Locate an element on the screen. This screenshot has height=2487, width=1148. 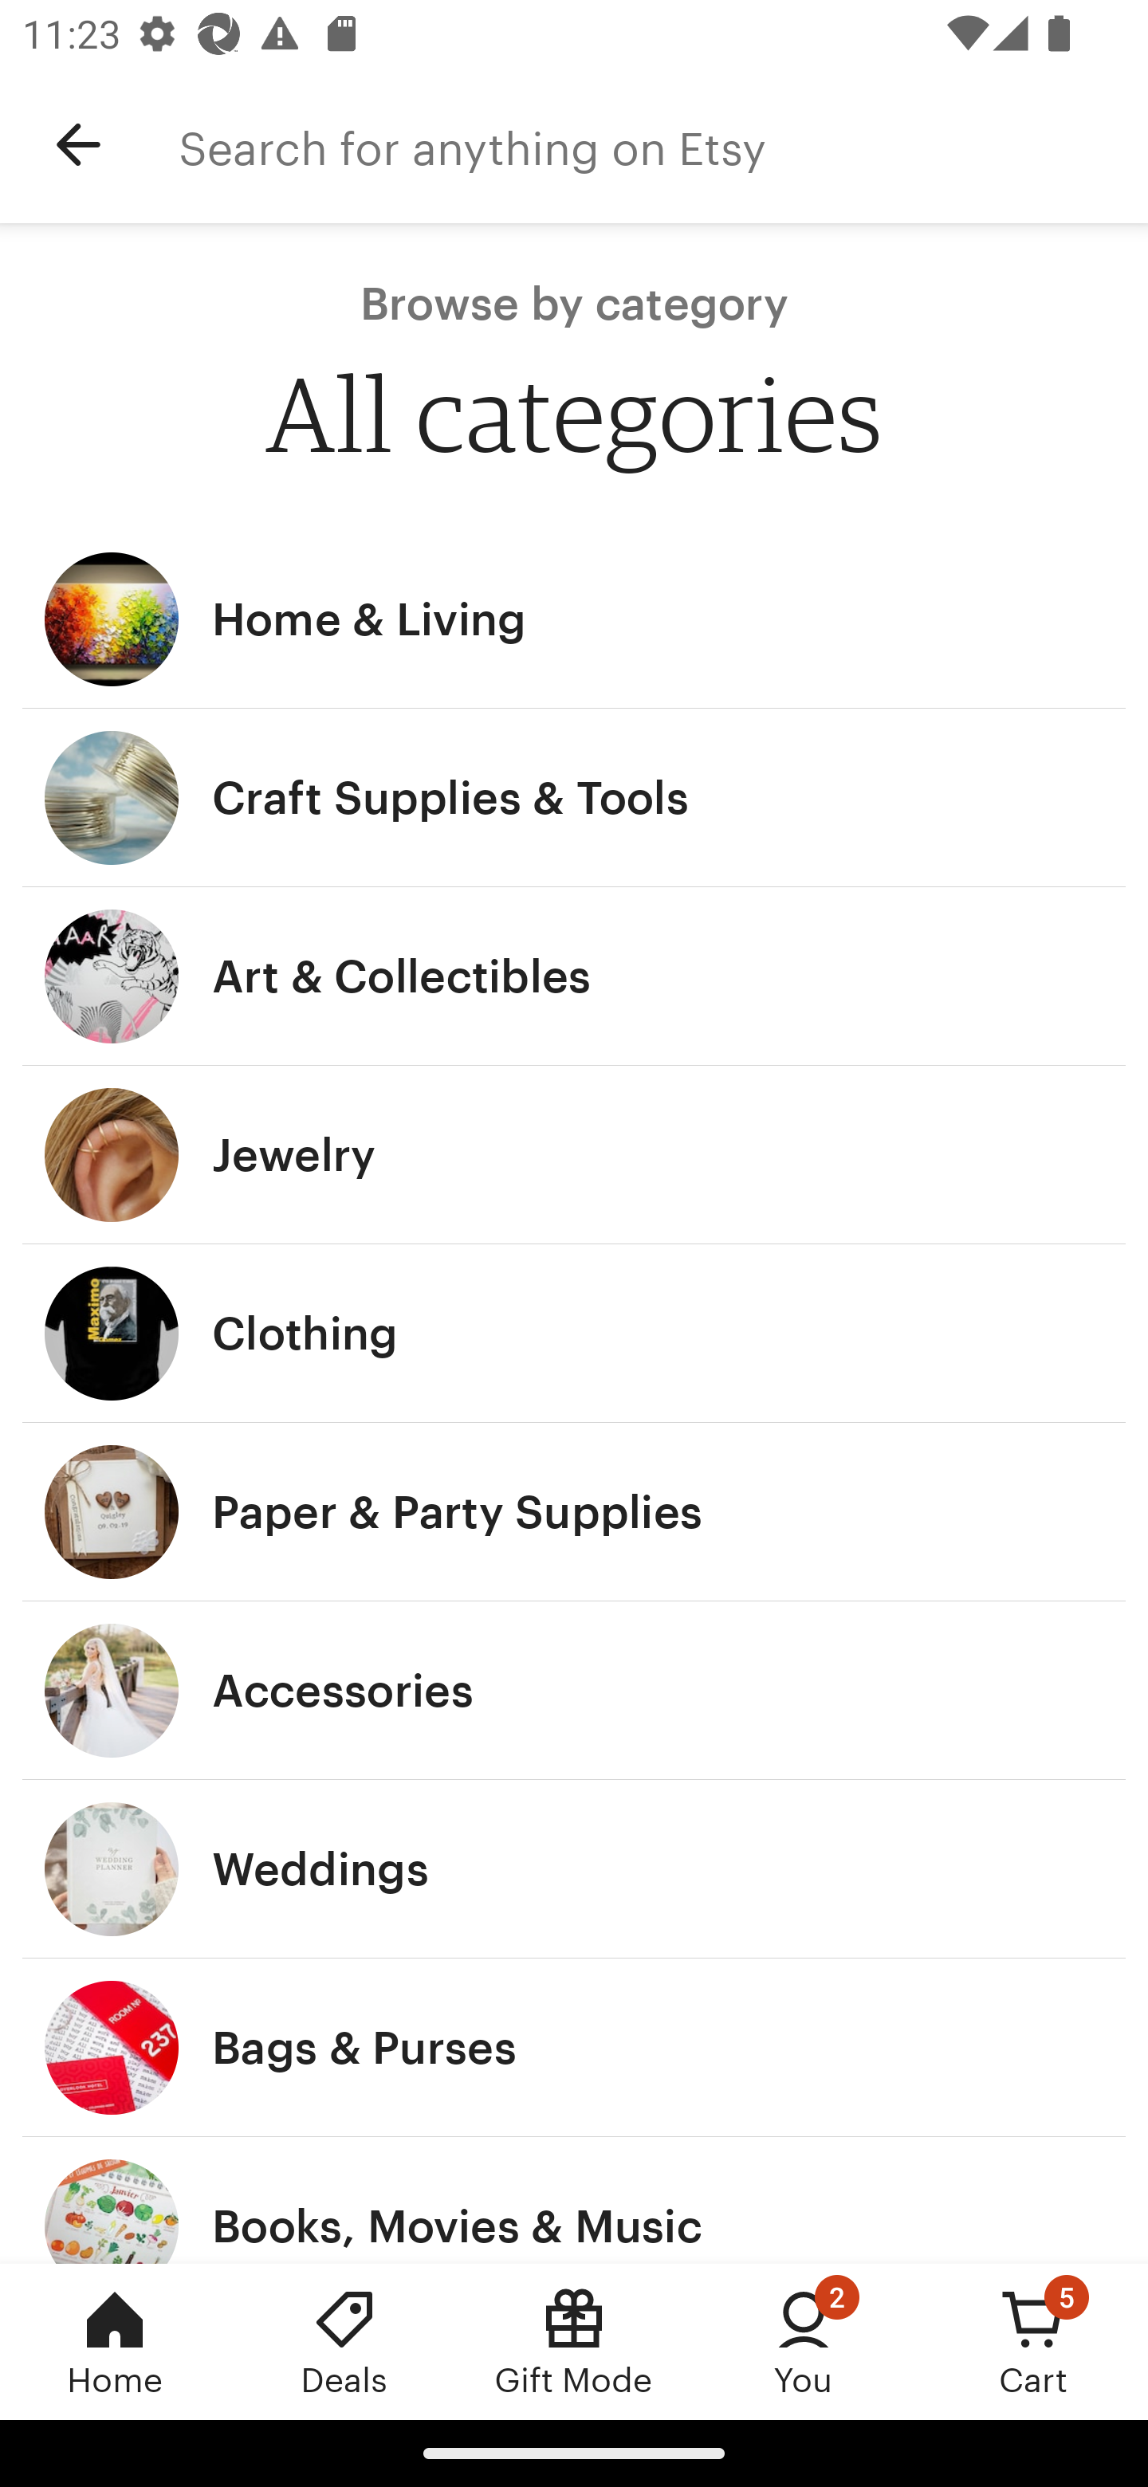
Accessories is located at coordinates (574, 1691).